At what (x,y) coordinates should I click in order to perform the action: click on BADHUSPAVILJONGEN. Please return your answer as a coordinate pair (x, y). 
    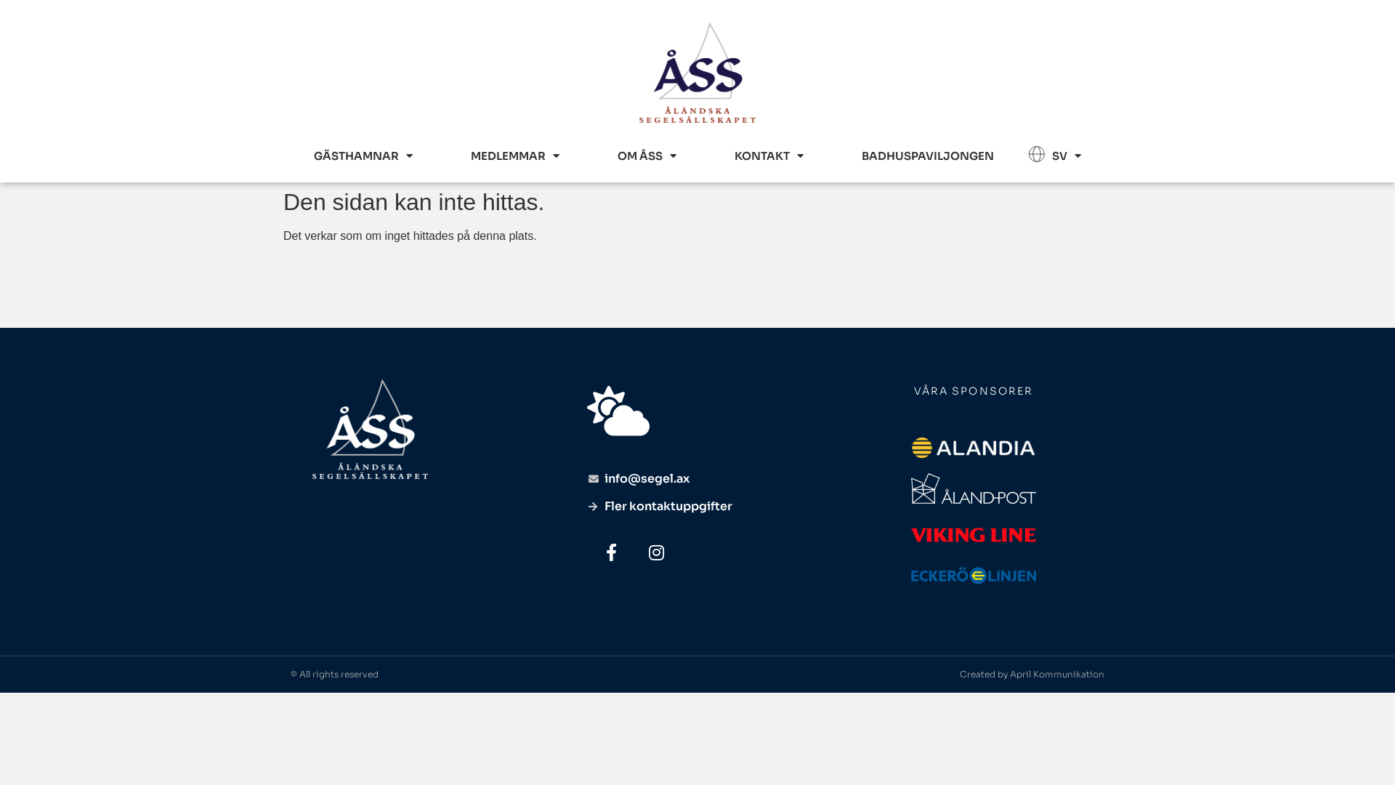
    Looking at the image, I should click on (928, 156).